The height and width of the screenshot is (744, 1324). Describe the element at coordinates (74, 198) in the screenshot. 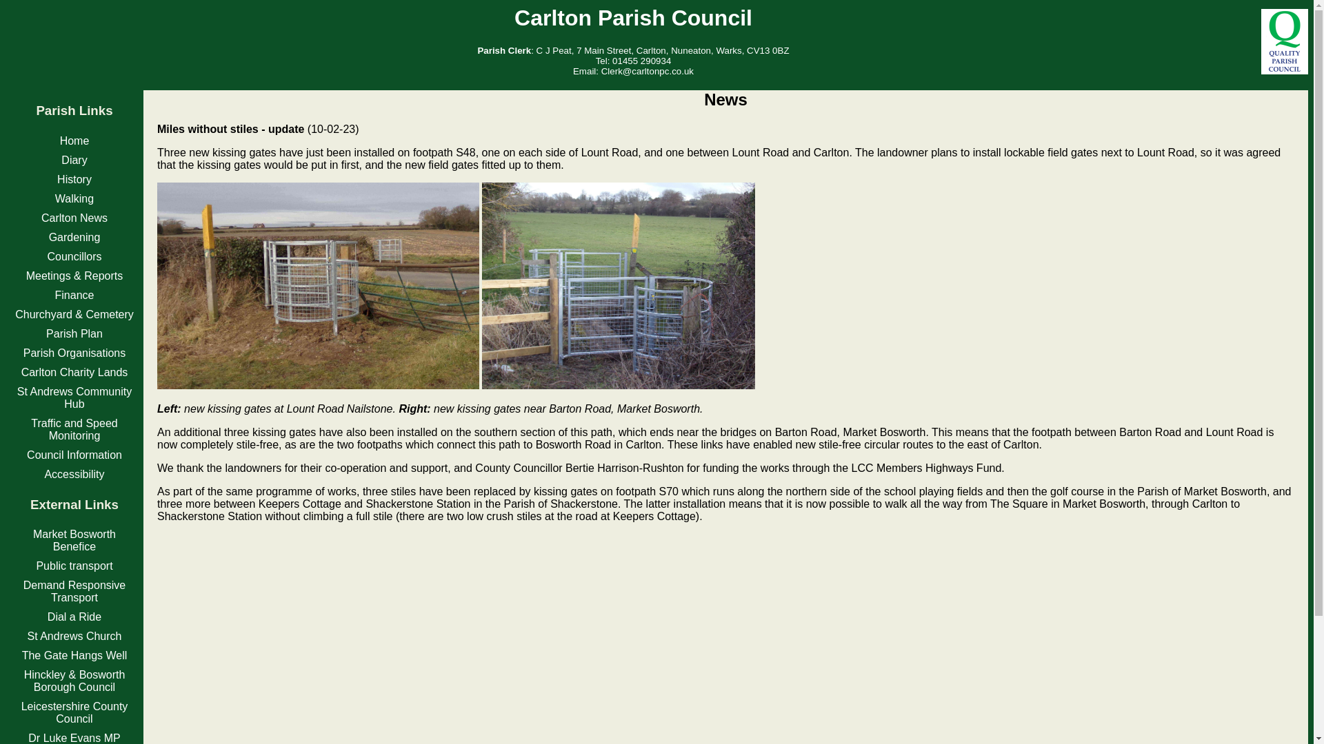

I see `Walking` at that location.